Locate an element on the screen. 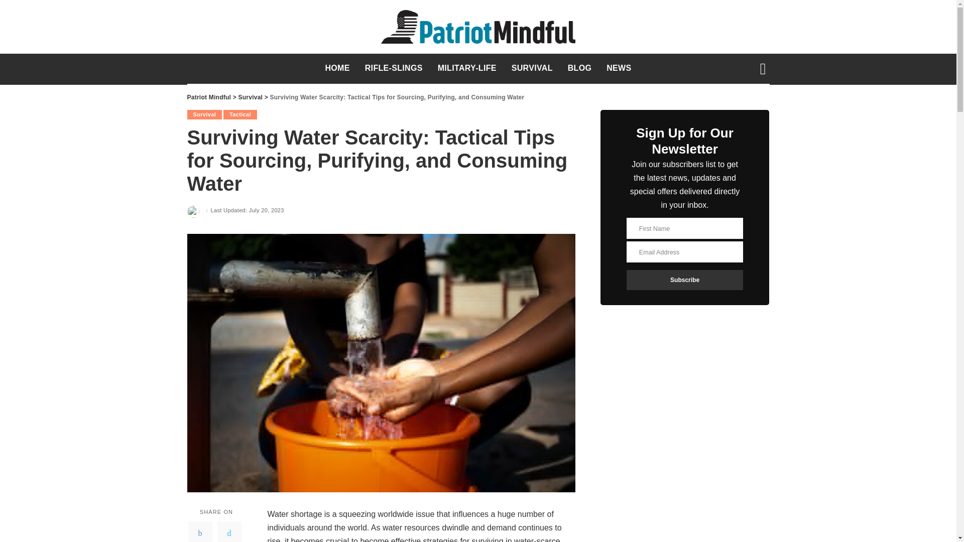  Survival is located at coordinates (204, 114).